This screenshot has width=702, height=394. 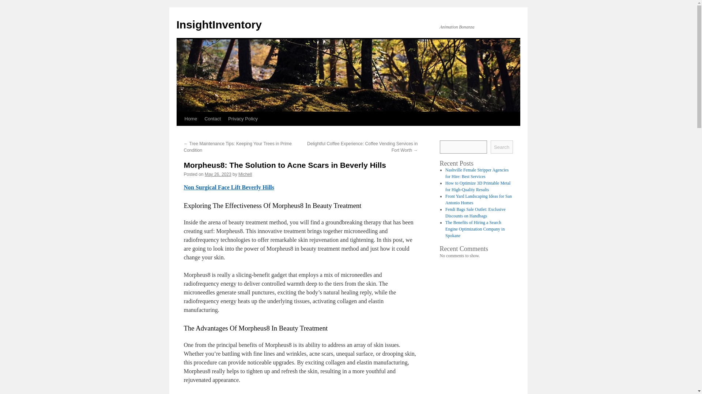 What do you see at coordinates (213, 119) in the screenshot?
I see `Contact` at bounding box center [213, 119].